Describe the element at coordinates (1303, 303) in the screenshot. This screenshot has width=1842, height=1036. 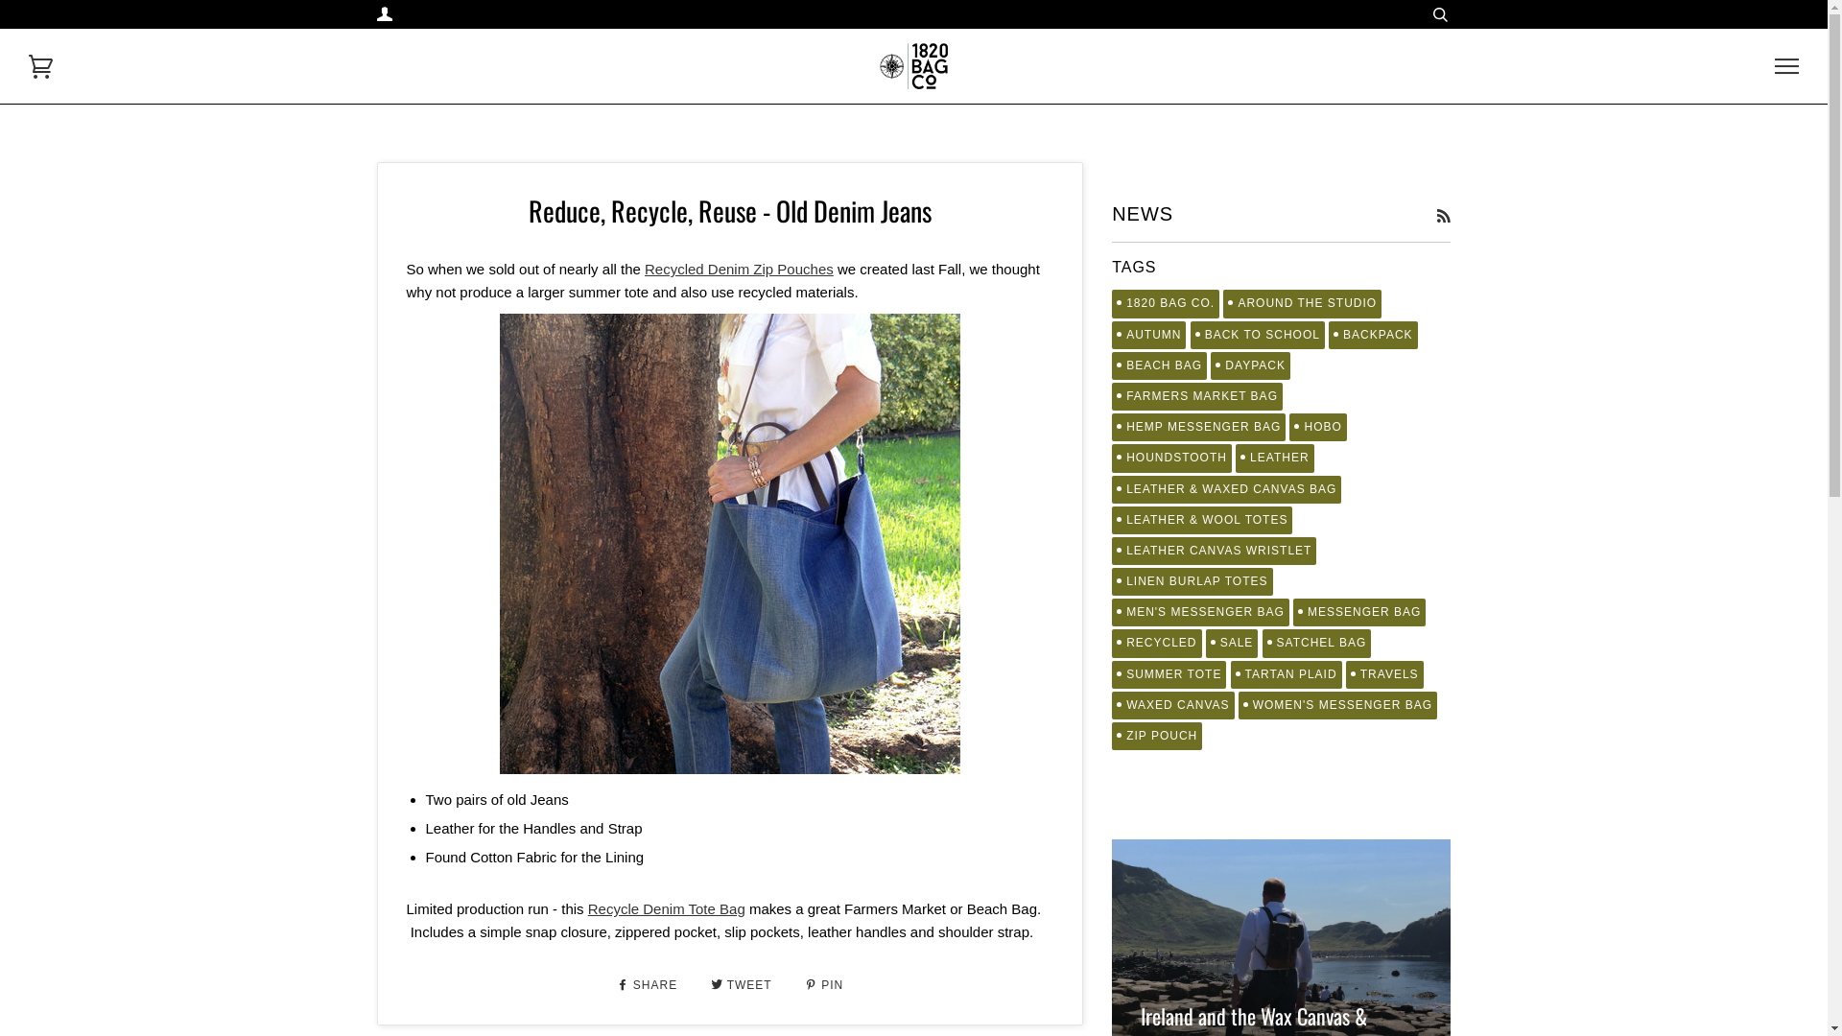
I see `AROUND THE STUDIO` at that location.